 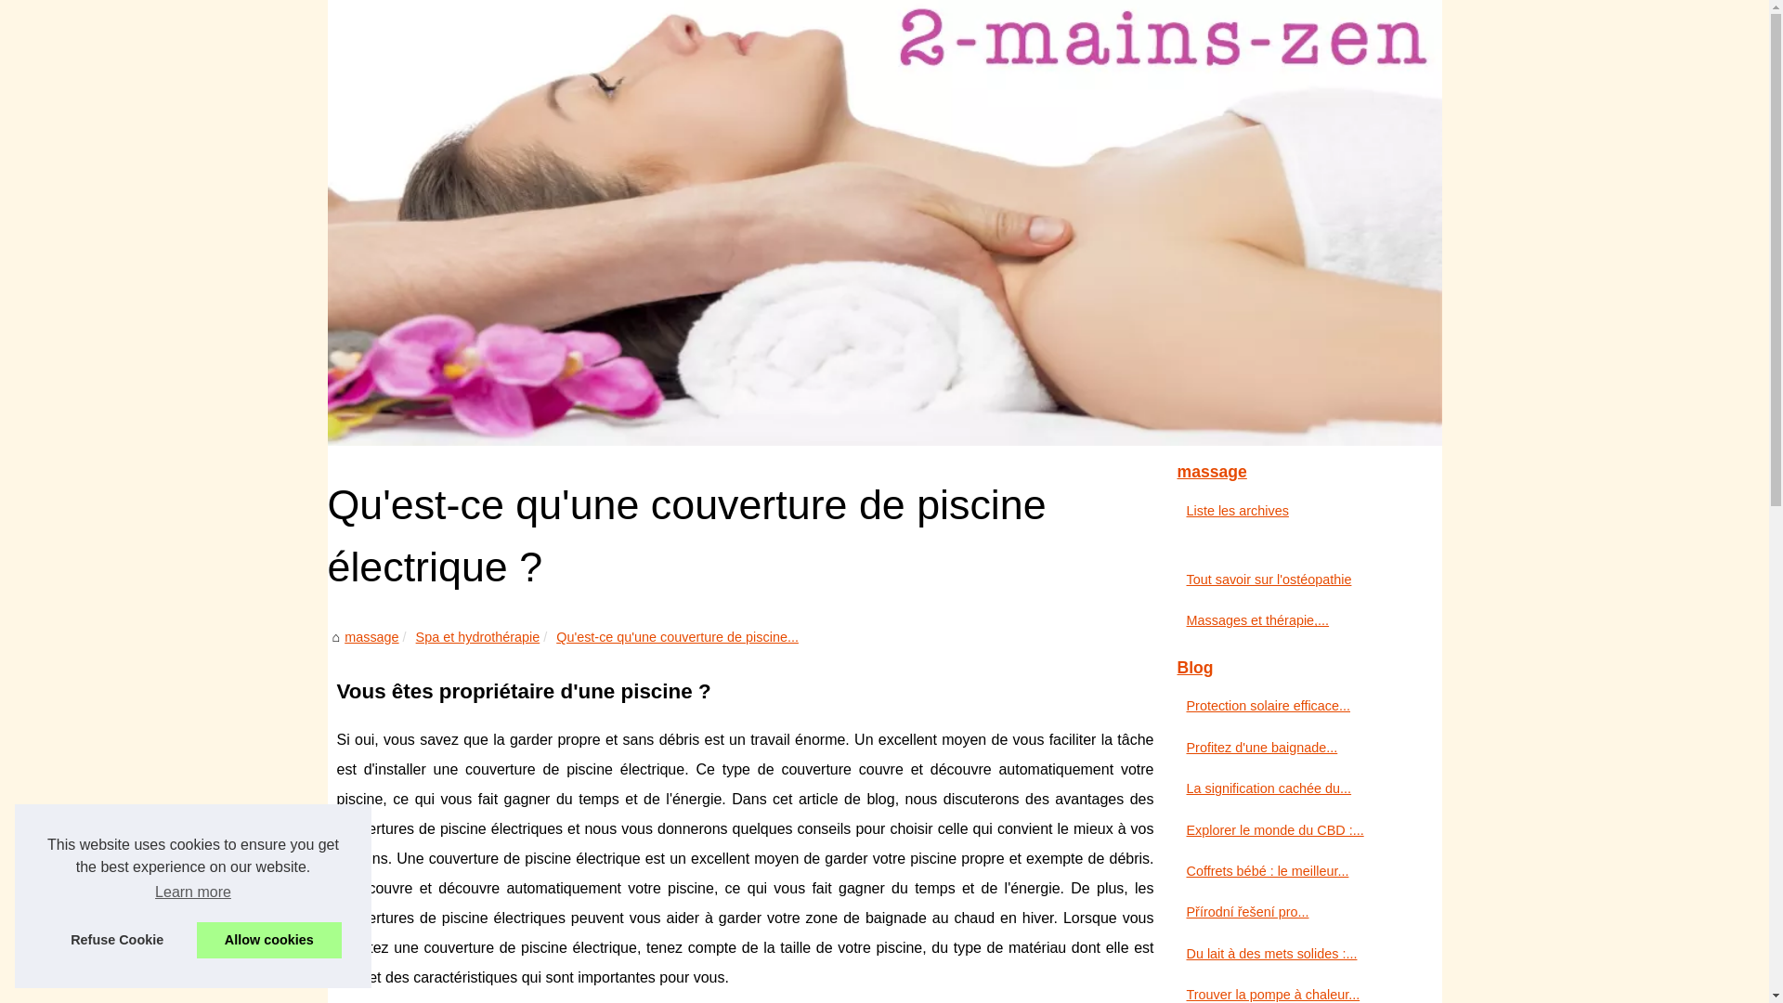 I want to click on Protection solaire efficace..., so click(x=1293, y=706).